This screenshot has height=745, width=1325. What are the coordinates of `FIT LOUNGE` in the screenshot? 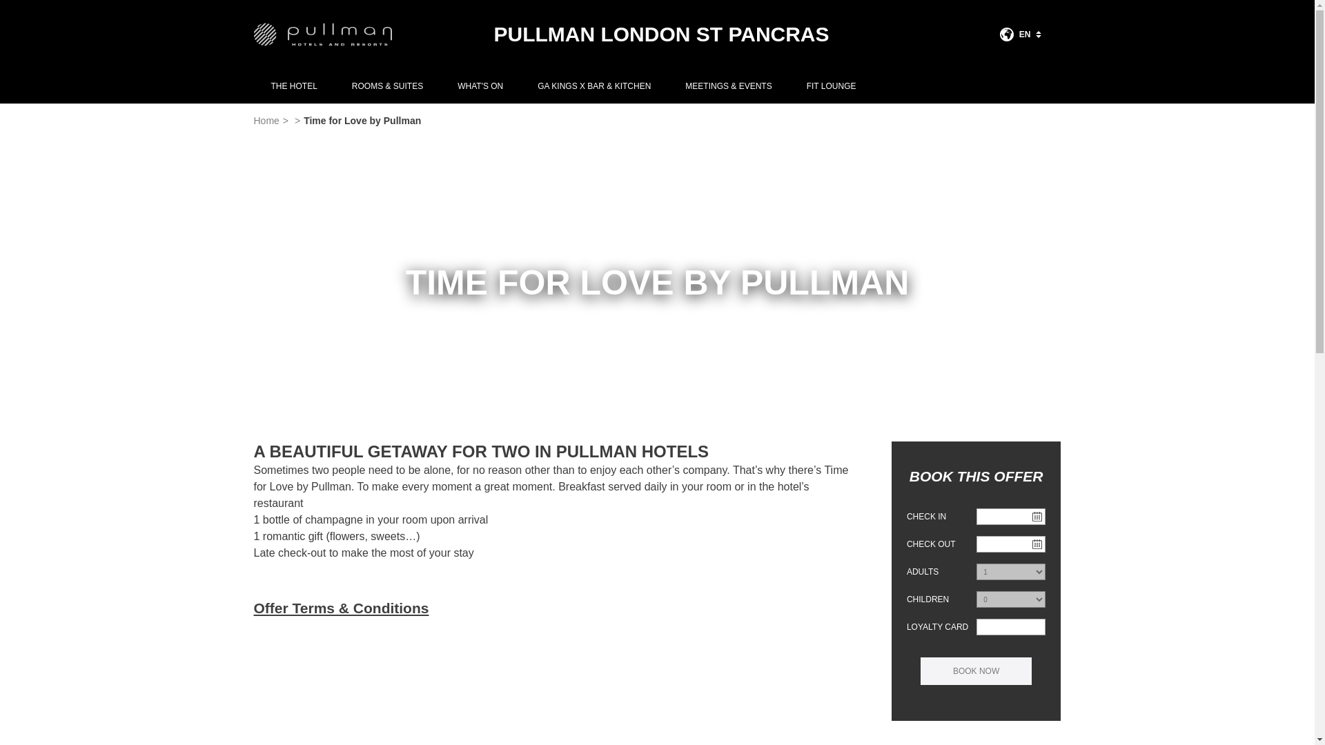 It's located at (831, 86).